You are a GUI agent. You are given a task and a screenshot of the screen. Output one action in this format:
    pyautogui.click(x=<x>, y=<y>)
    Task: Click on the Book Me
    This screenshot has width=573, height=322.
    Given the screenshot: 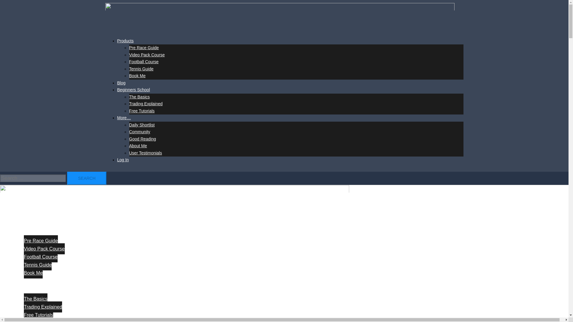 What is the action you would take?
    pyautogui.click(x=137, y=76)
    